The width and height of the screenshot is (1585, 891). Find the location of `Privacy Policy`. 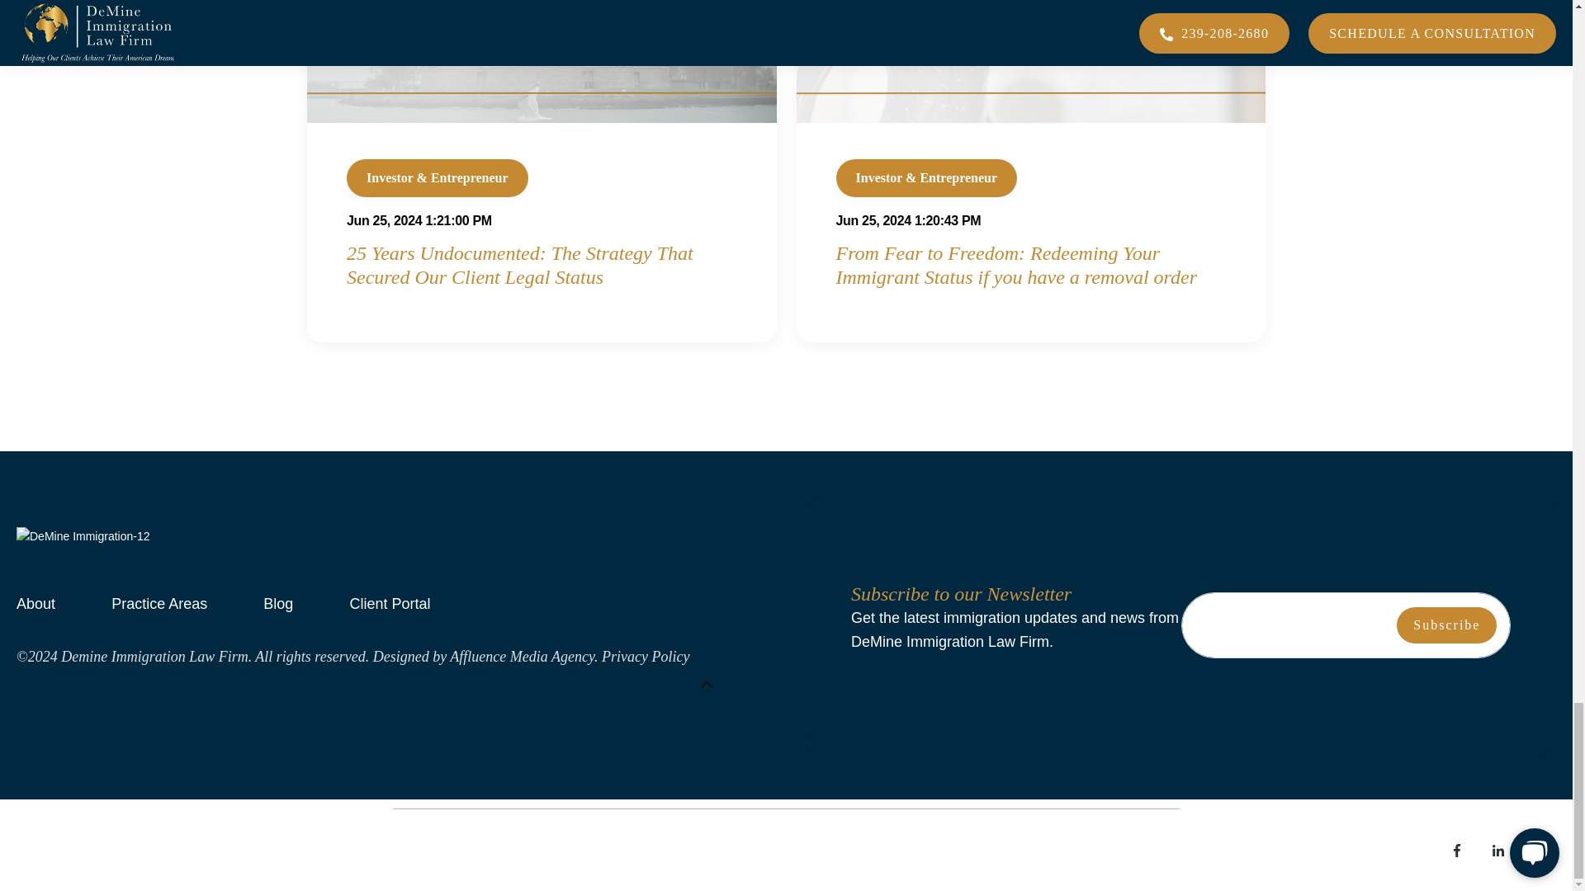

Privacy Policy is located at coordinates (206, 853).